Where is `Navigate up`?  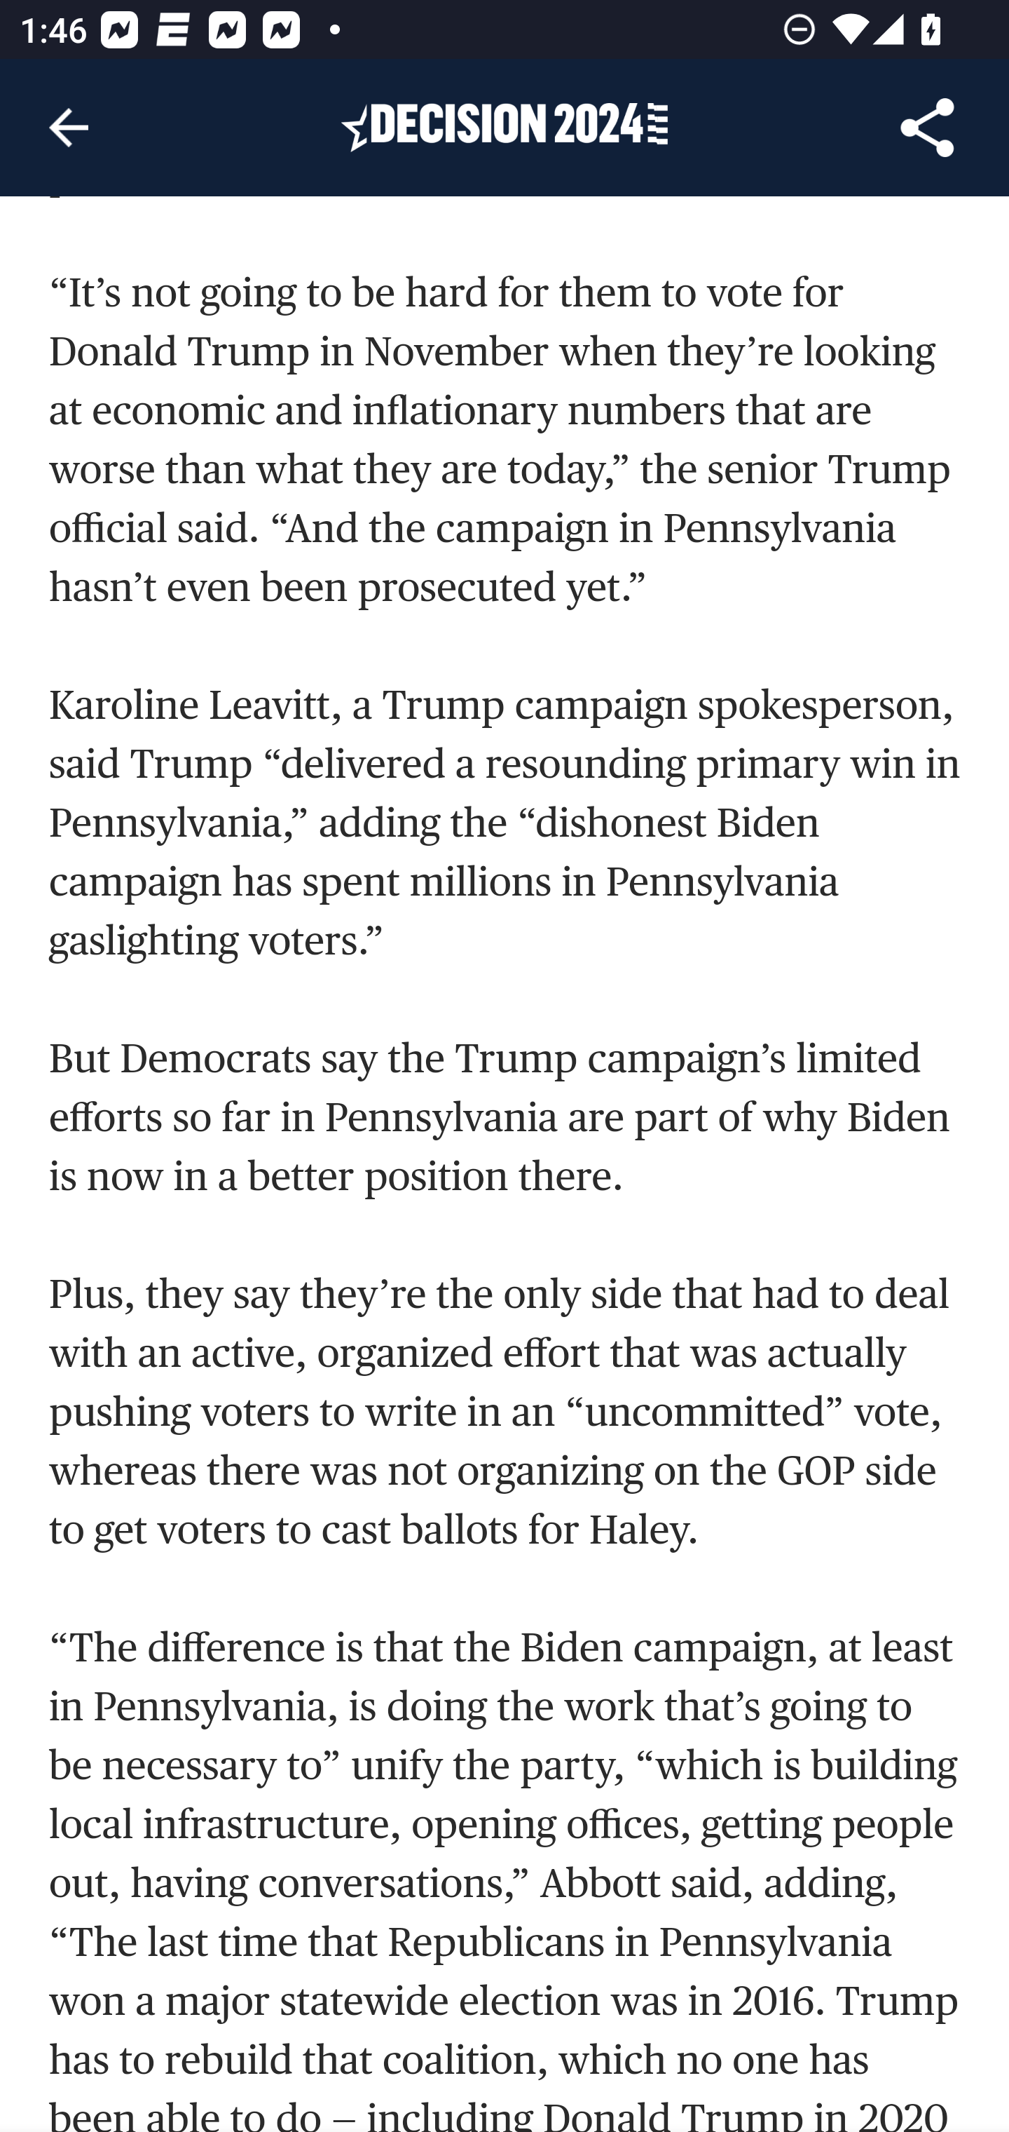
Navigate up is located at coordinates (69, 128).